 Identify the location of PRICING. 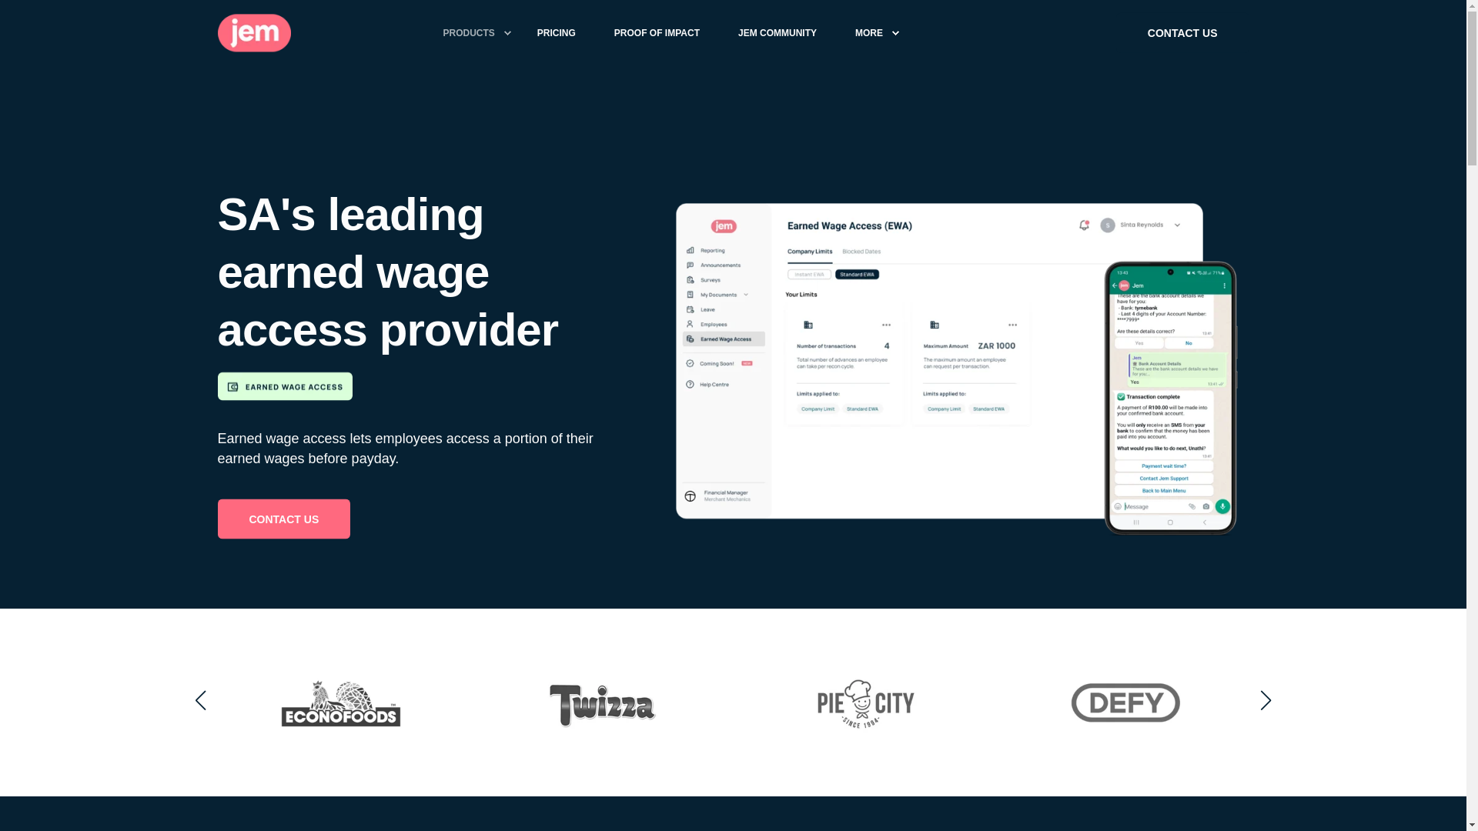
(557, 32).